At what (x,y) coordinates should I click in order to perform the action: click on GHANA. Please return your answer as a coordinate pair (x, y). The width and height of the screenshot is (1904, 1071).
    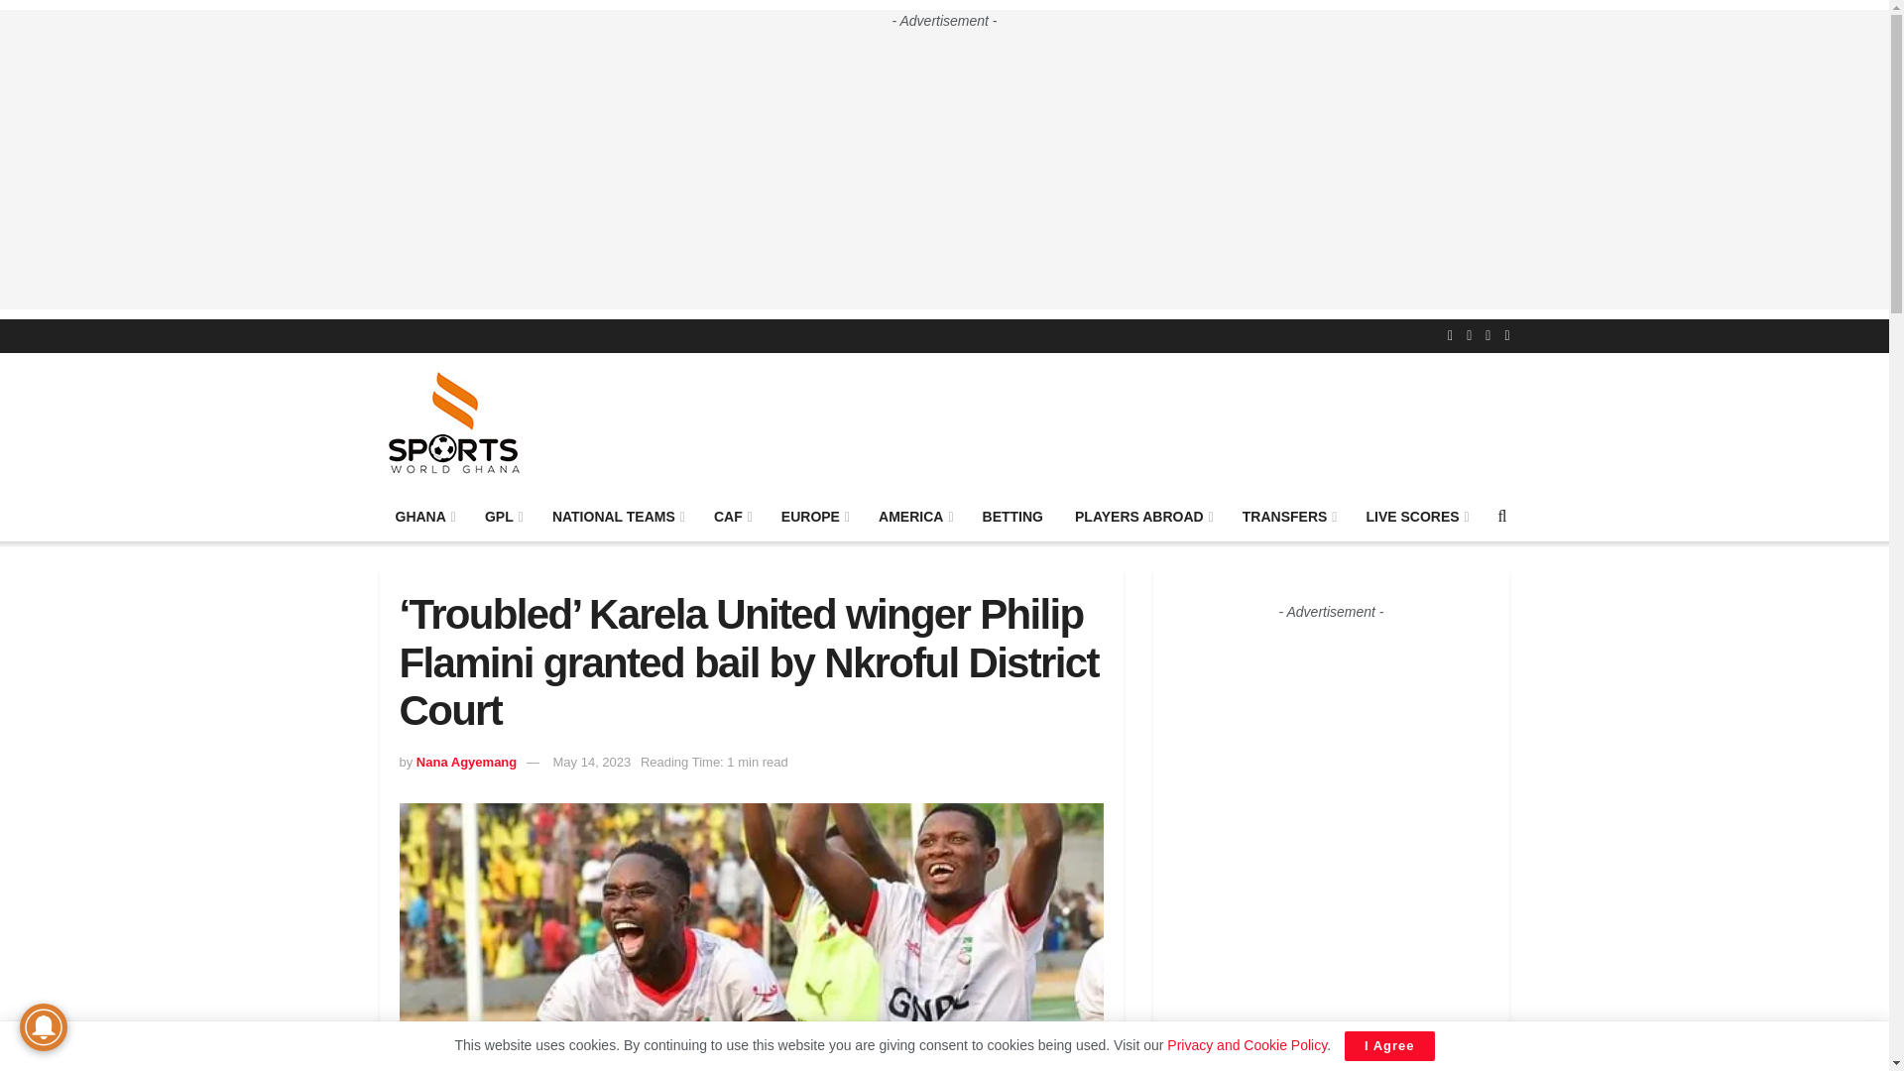
    Looking at the image, I should click on (423, 516).